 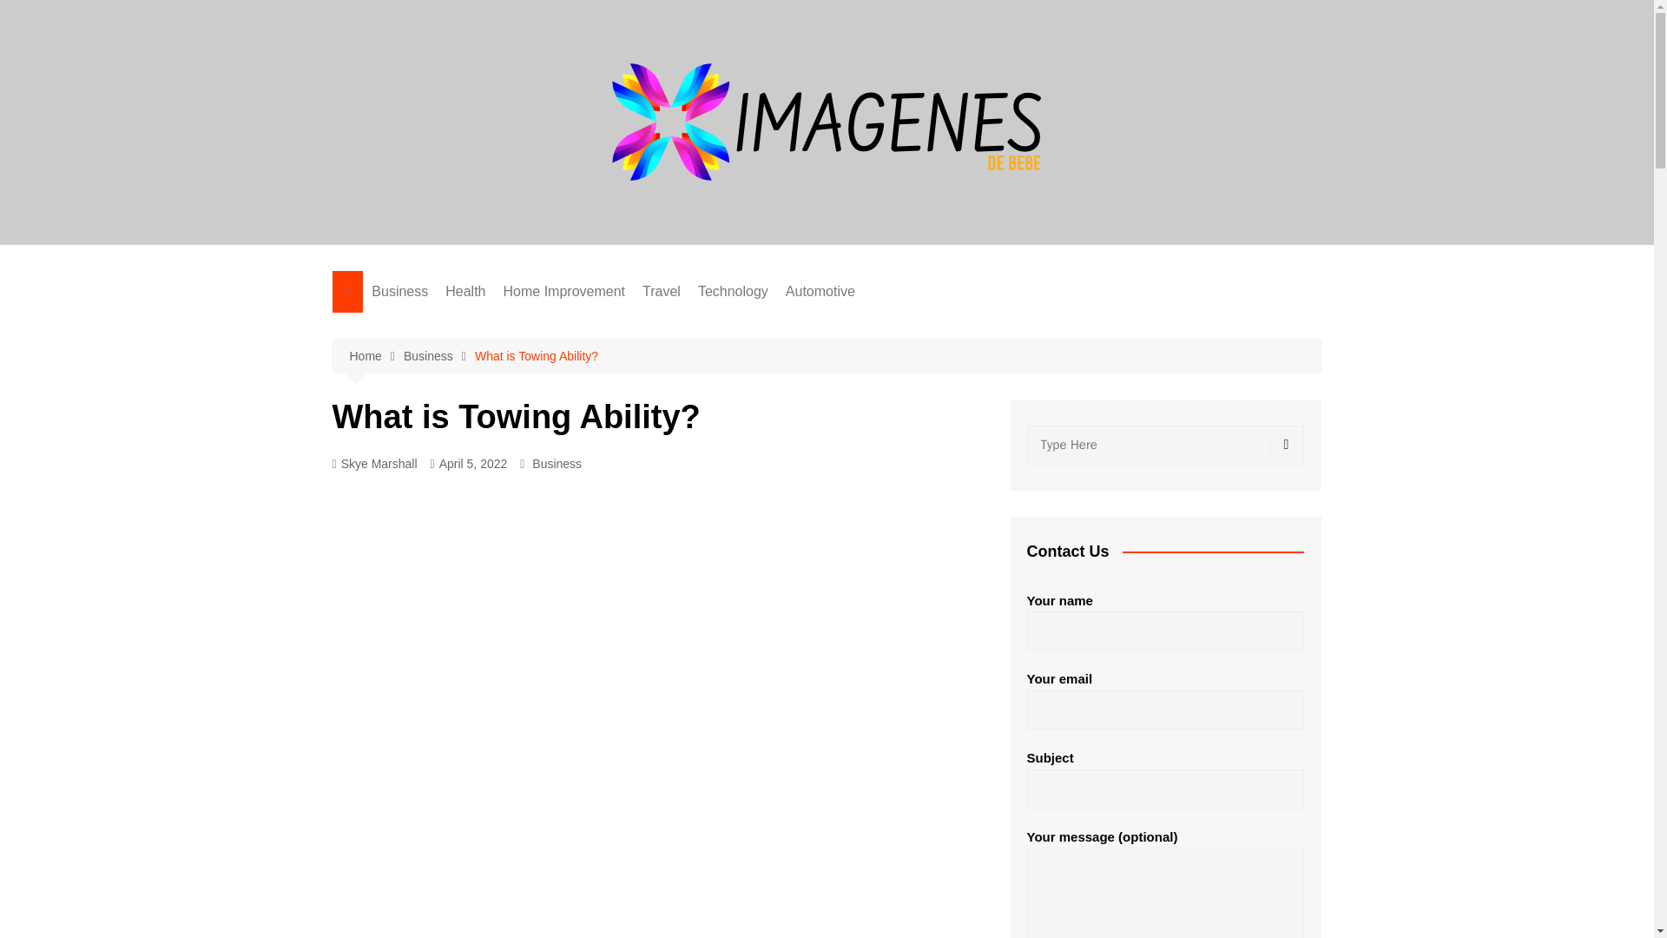 I want to click on Skye Marshall, so click(x=374, y=464).